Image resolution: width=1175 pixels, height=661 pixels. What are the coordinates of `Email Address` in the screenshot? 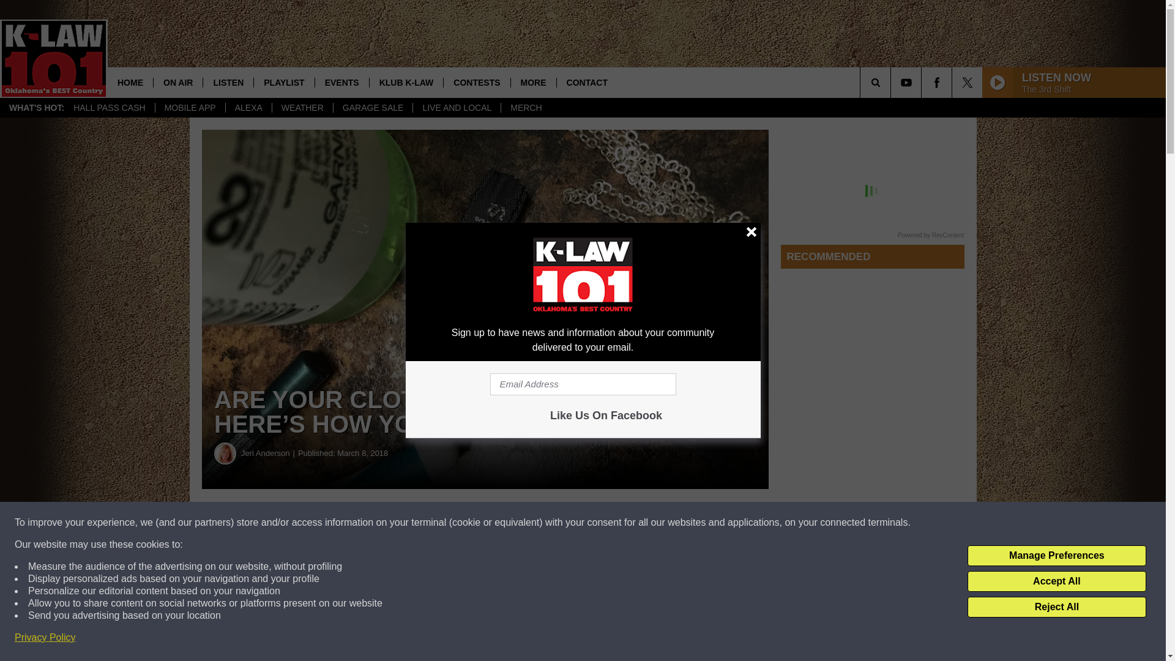 It's located at (583, 384).